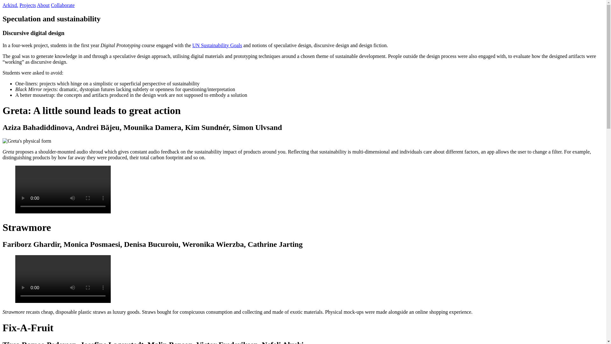 The width and height of the screenshot is (611, 344). What do you see at coordinates (217, 45) in the screenshot?
I see `UN Sustainability Goals` at bounding box center [217, 45].